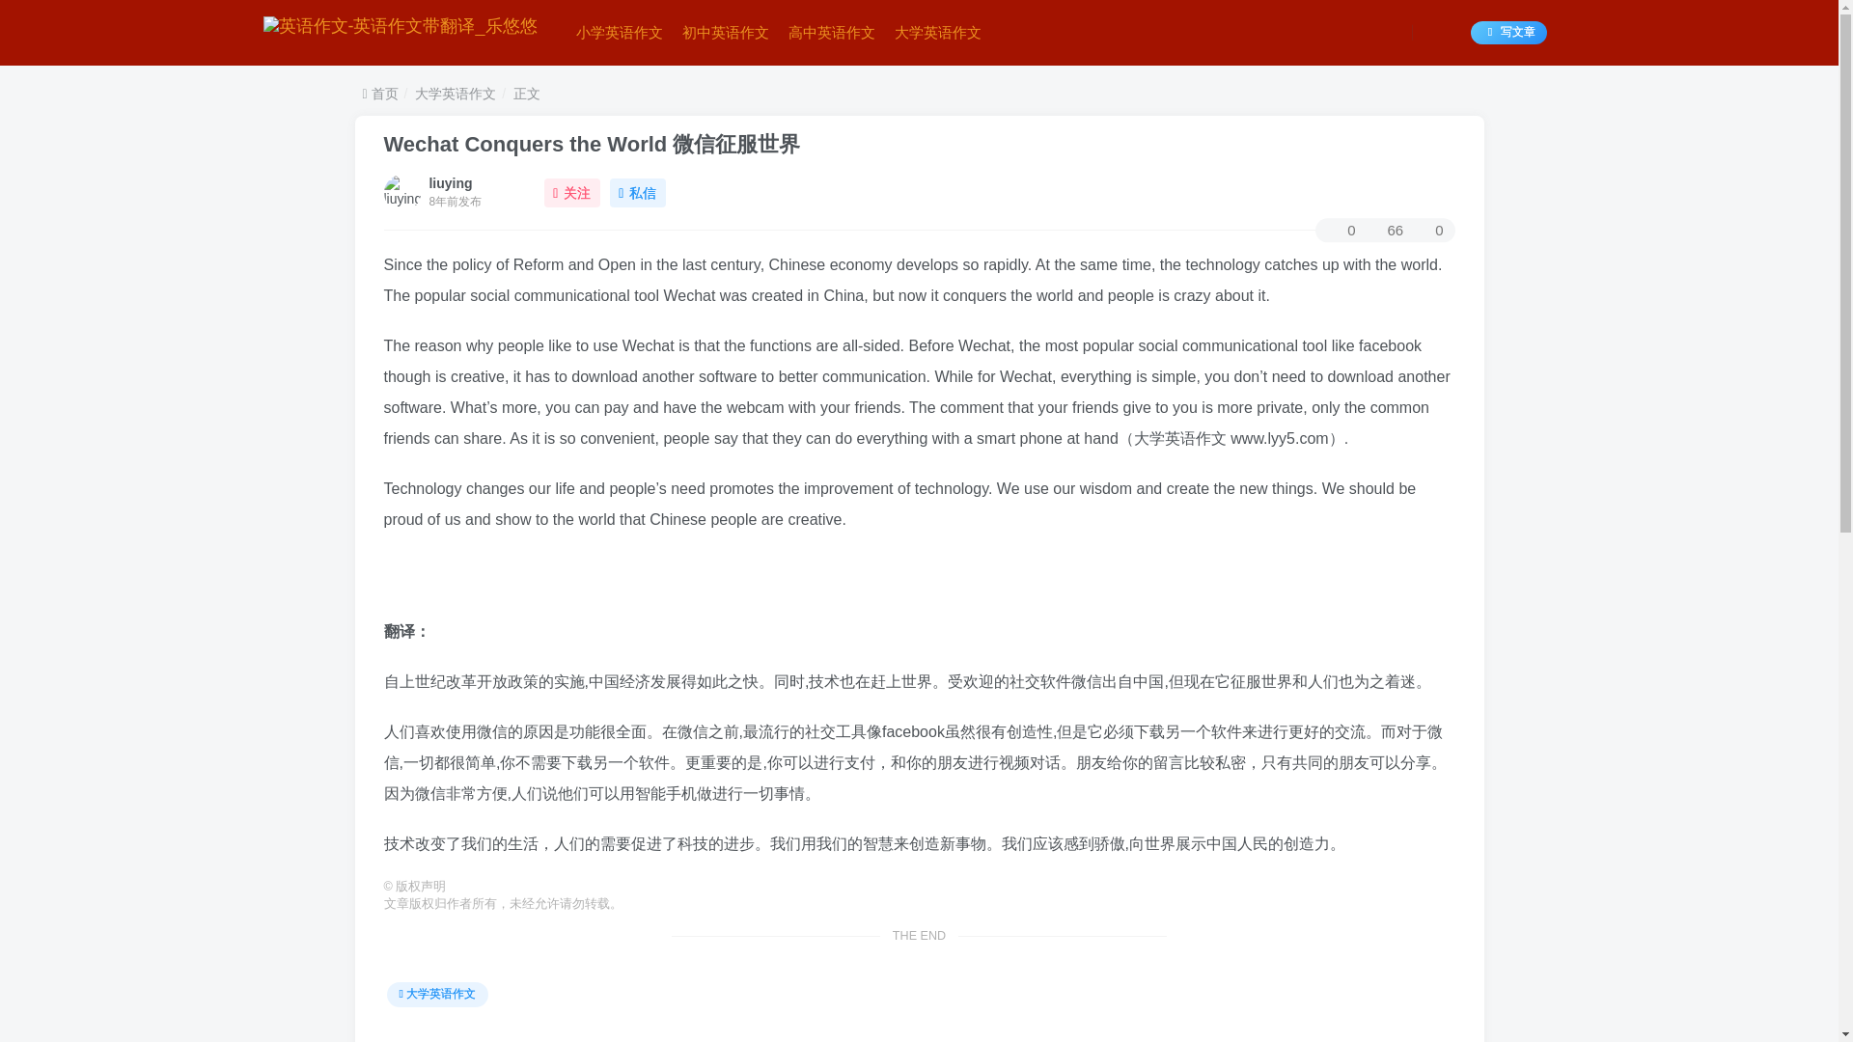  Describe the element at coordinates (450, 183) in the screenshot. I see `liuying` at that location.